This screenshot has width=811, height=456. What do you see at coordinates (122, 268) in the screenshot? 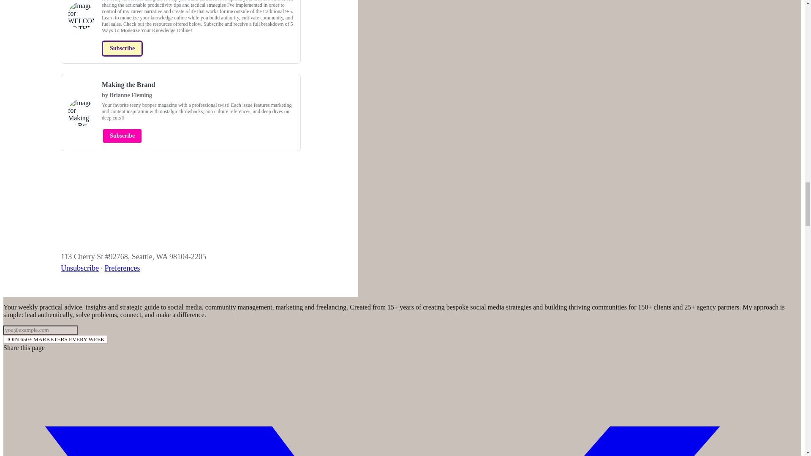
I see `Preferences` at bounding box center [122, 268].